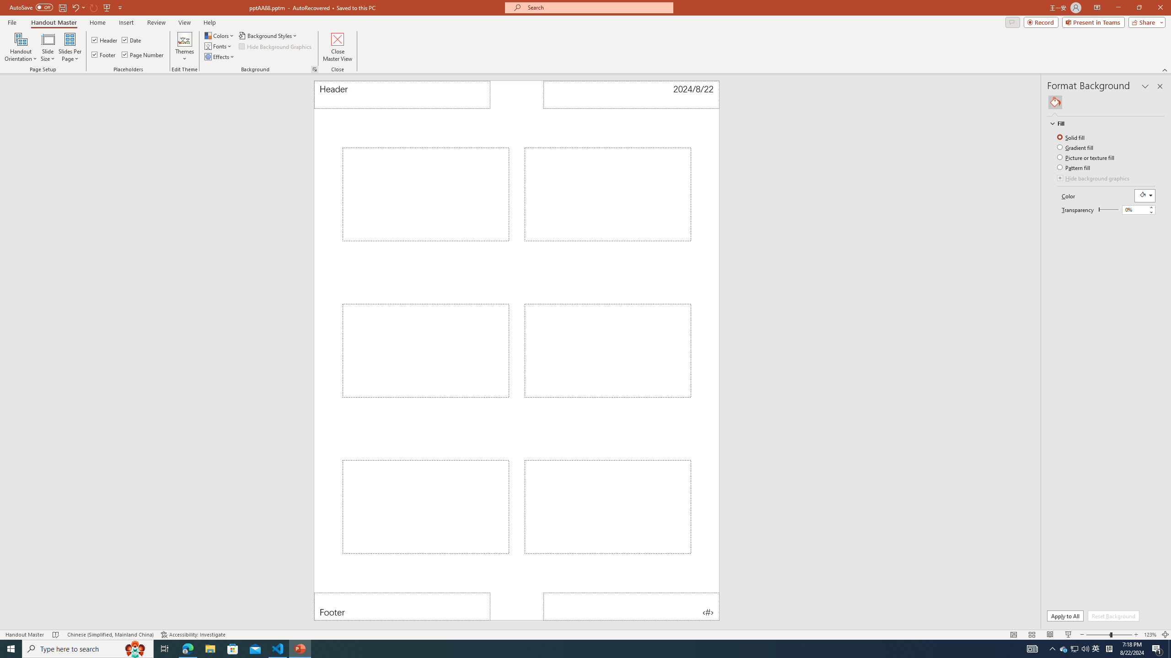 This screenshot has width=1171, height=658. I want to click on Handout Orientation, so click(21, 47).